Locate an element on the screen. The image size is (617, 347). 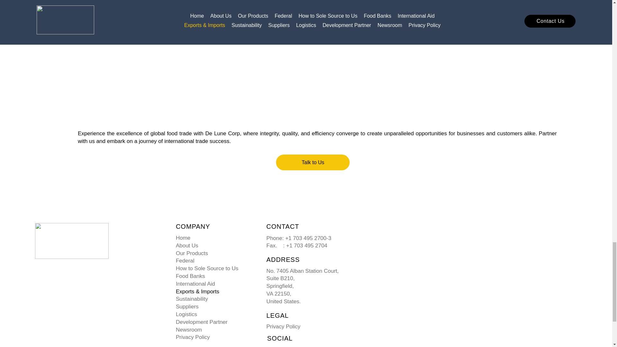
Home is located at coordinates (214, 238).